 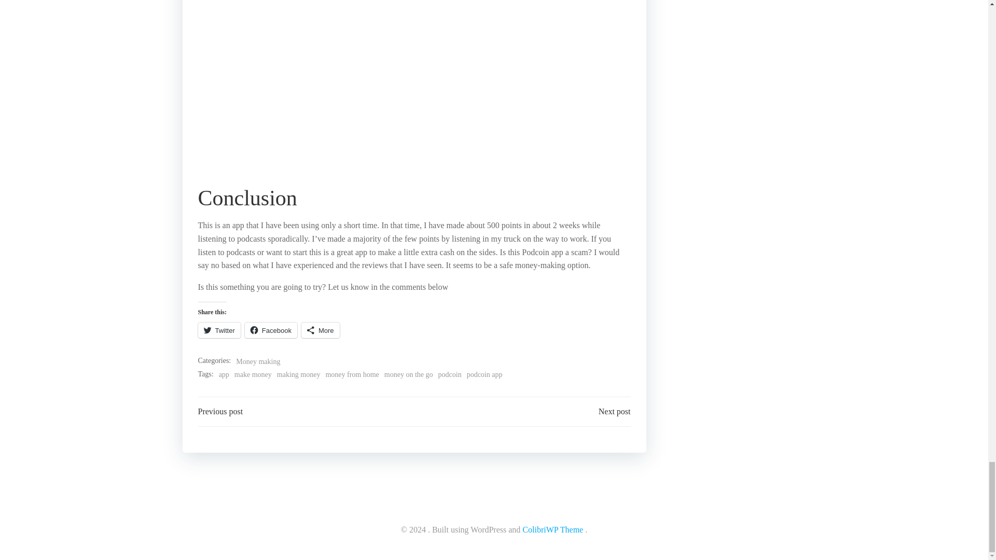 I want to click on Tag: make money, so click(x=253, y=374).